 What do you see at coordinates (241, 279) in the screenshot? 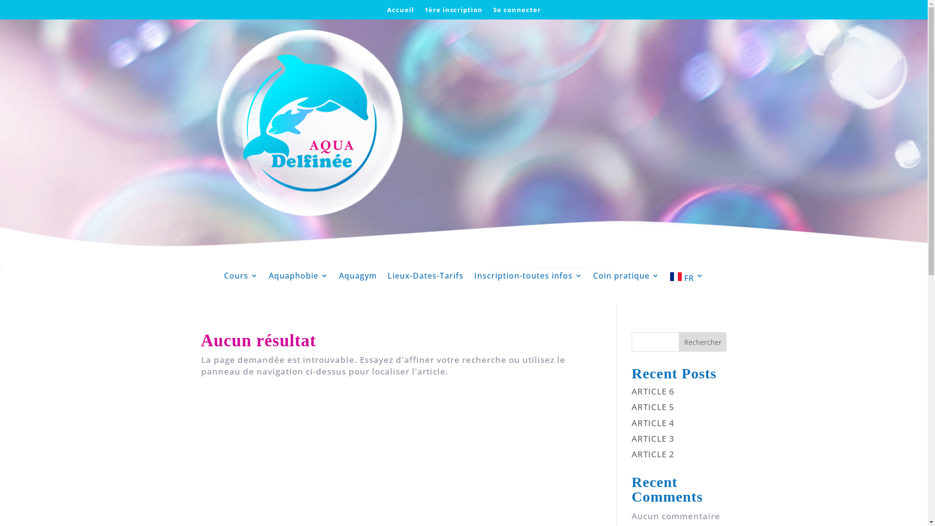
I see `Cours` at bounding box center [241, 279].